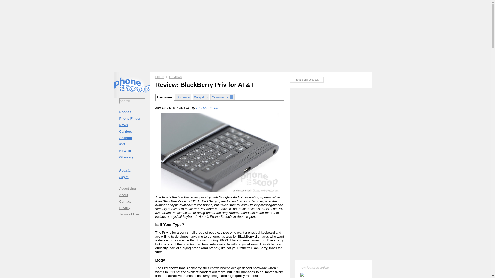  Describe the element at coordinates (132, 131) in the screenshot. I see `Carriers` at that location.